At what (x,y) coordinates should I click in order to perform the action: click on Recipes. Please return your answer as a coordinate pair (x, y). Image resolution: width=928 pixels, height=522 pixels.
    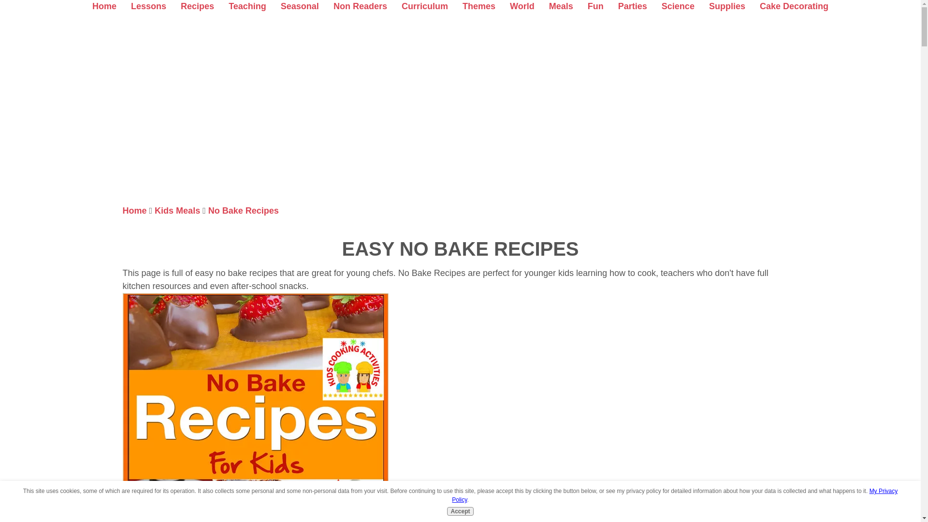
    Looking at the image, I should click on (197, 6).